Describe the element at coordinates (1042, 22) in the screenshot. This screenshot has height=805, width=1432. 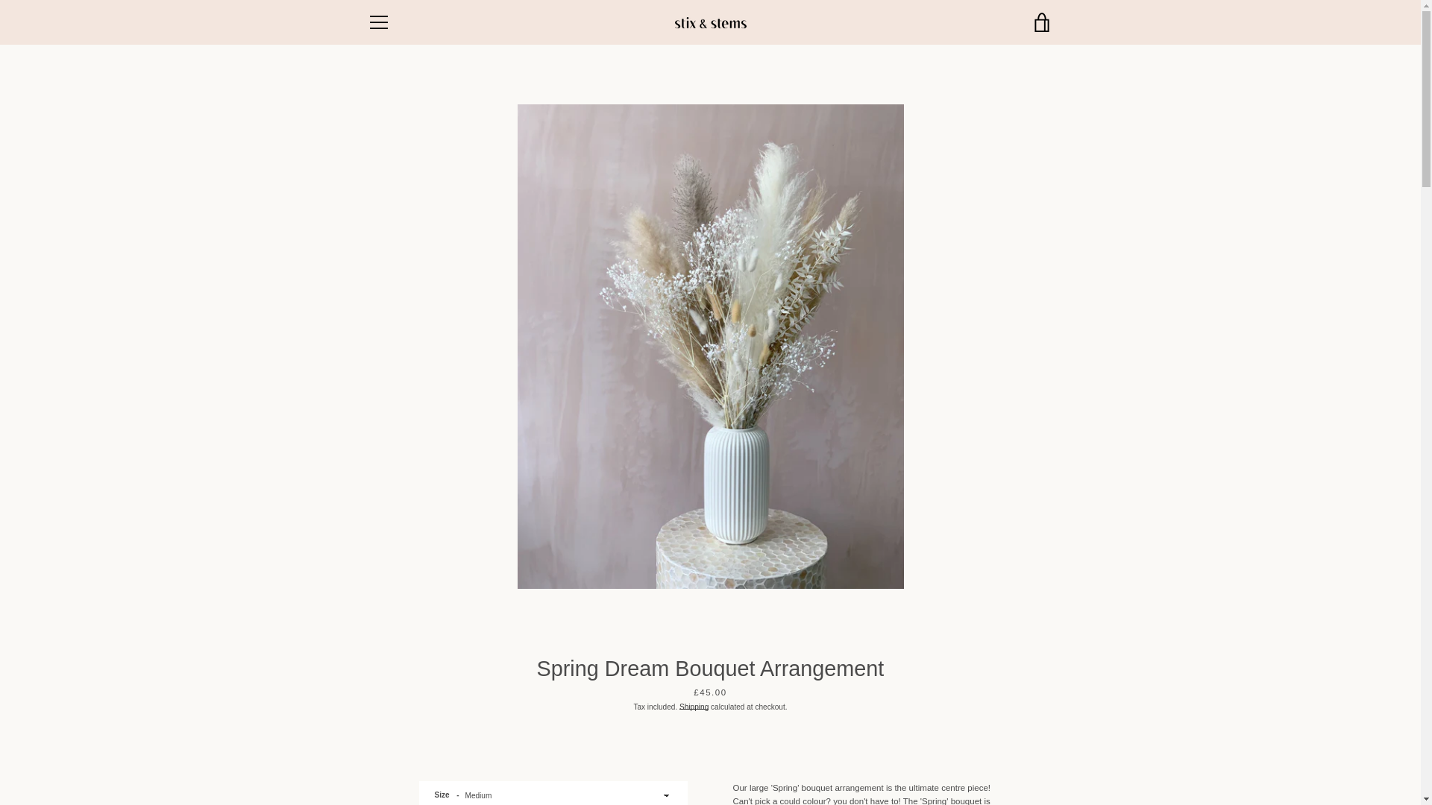
I see `VIEW CART` at that location.